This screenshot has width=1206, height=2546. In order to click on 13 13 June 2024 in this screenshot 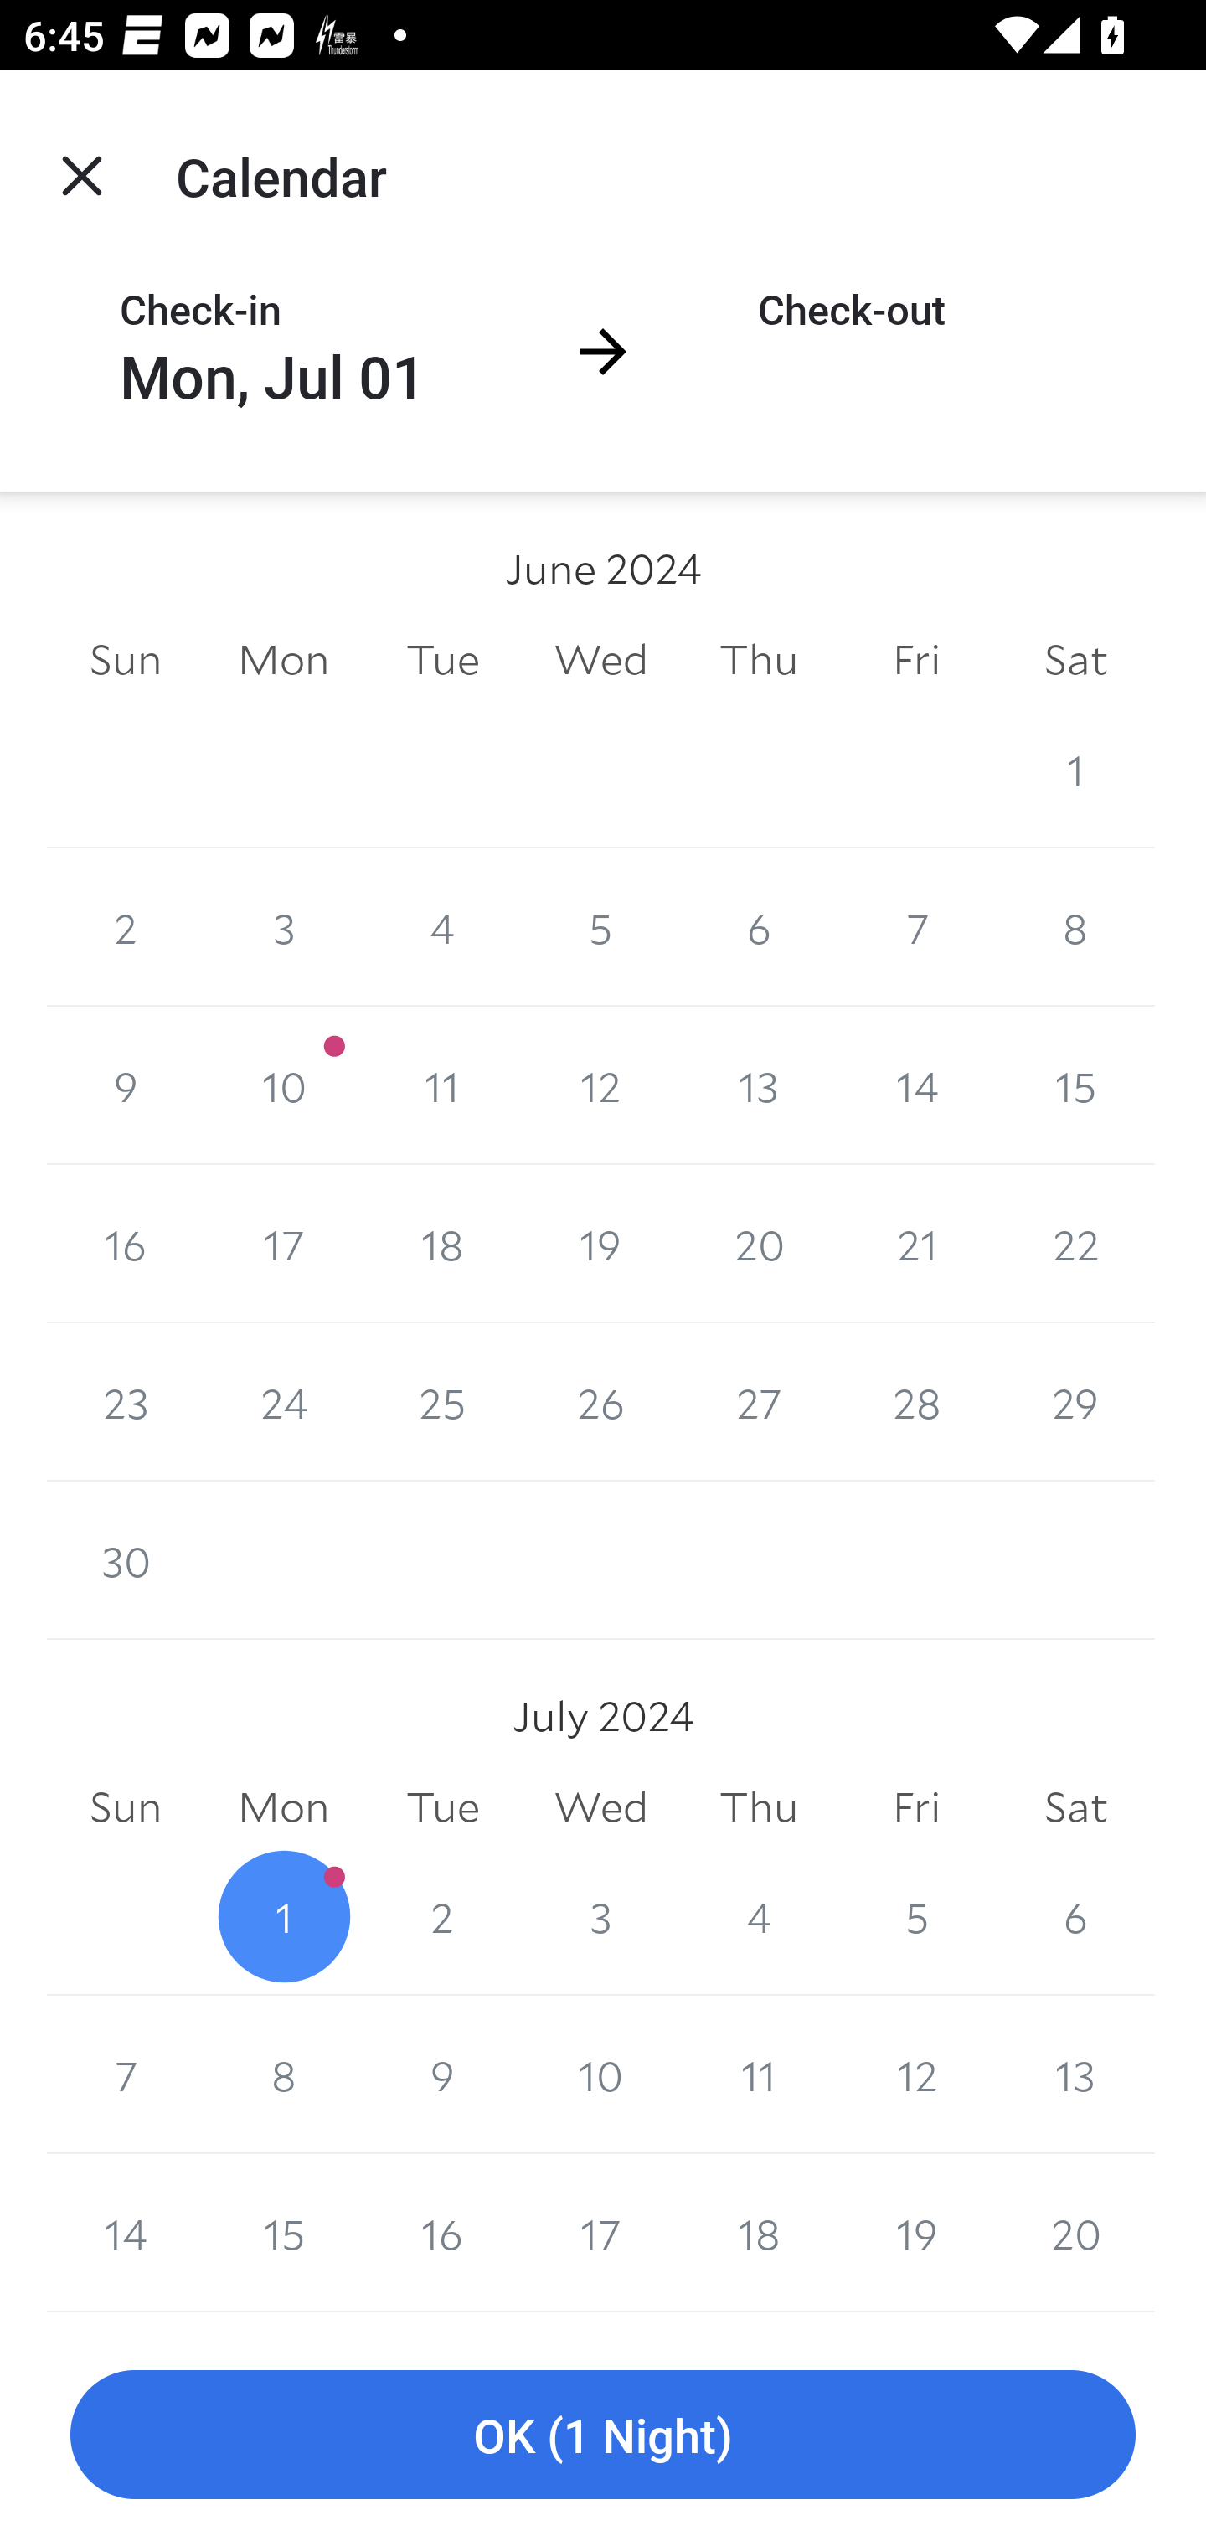, I will do `click(759, 1085)`.